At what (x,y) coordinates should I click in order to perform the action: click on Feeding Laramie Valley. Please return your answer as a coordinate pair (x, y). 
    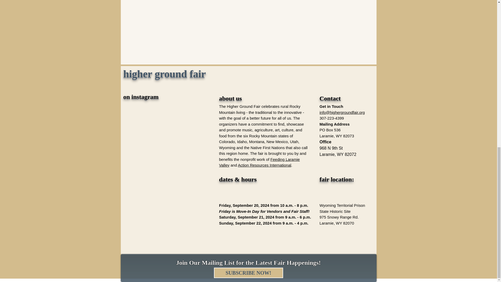
    Looking at the image, I should click on (259, 162).